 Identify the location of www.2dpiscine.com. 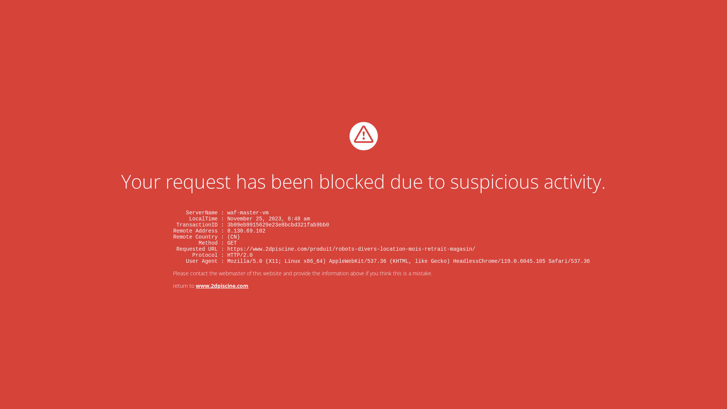
(222, 286).